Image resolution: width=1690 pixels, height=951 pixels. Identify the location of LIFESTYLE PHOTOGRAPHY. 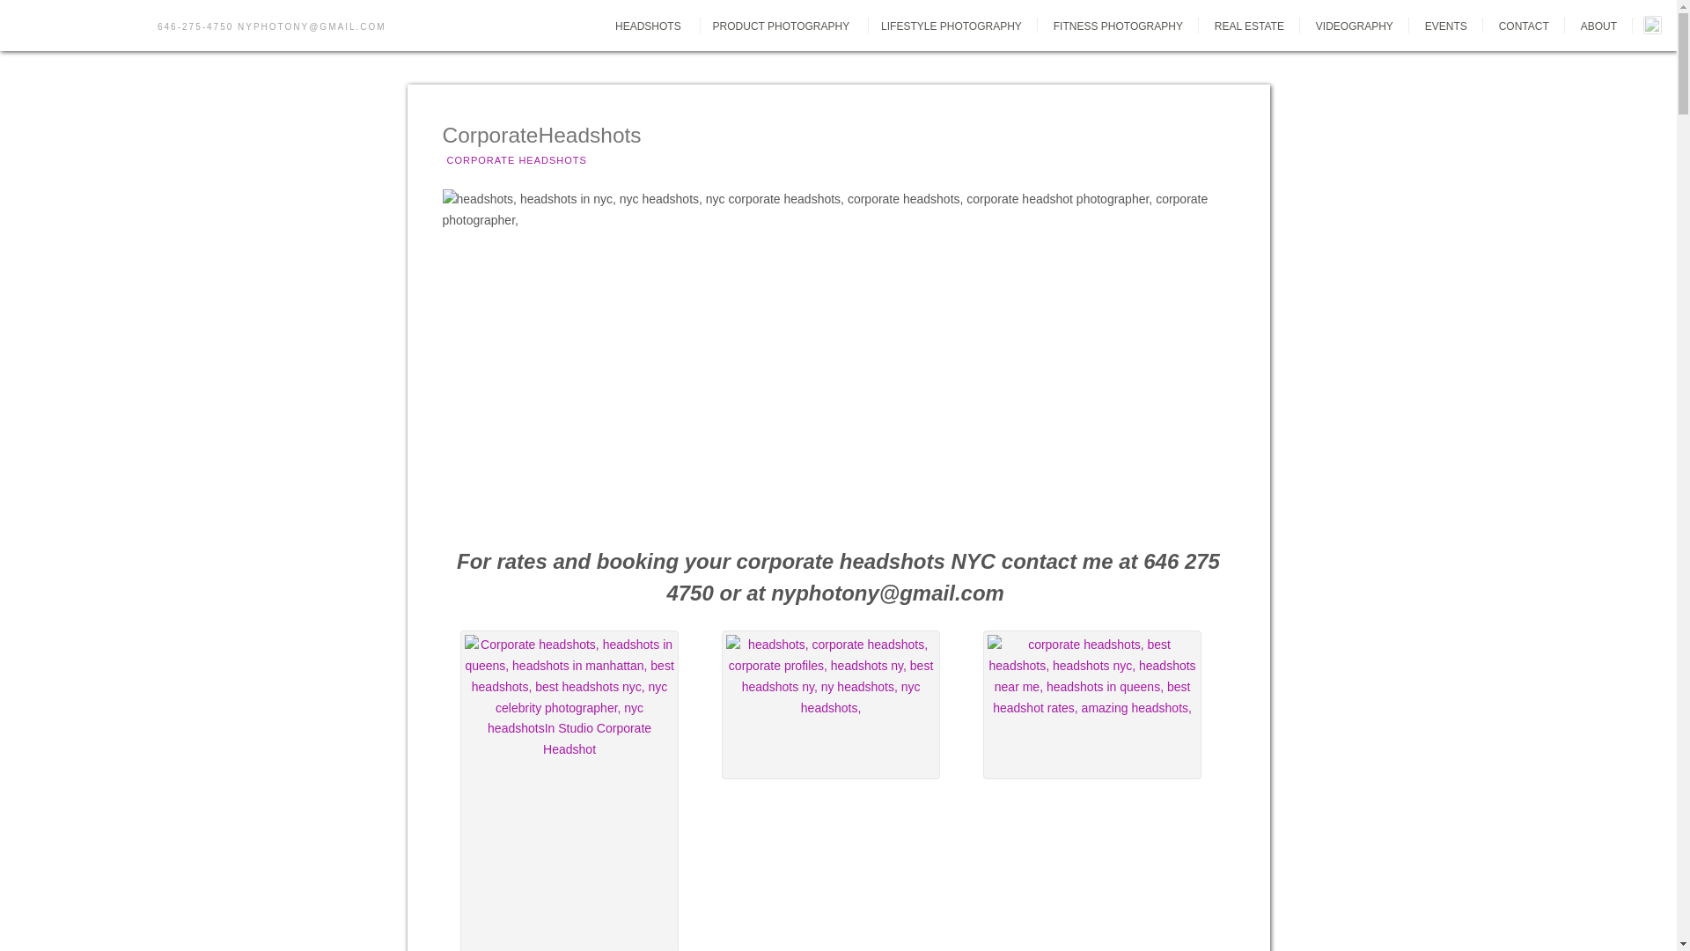
(951, 26).